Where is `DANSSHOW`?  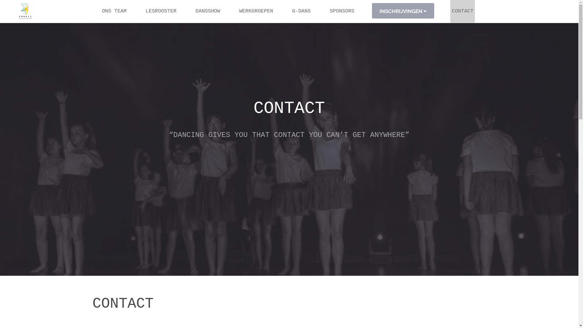 DANSSHOW is located at coordinates (208, 12).